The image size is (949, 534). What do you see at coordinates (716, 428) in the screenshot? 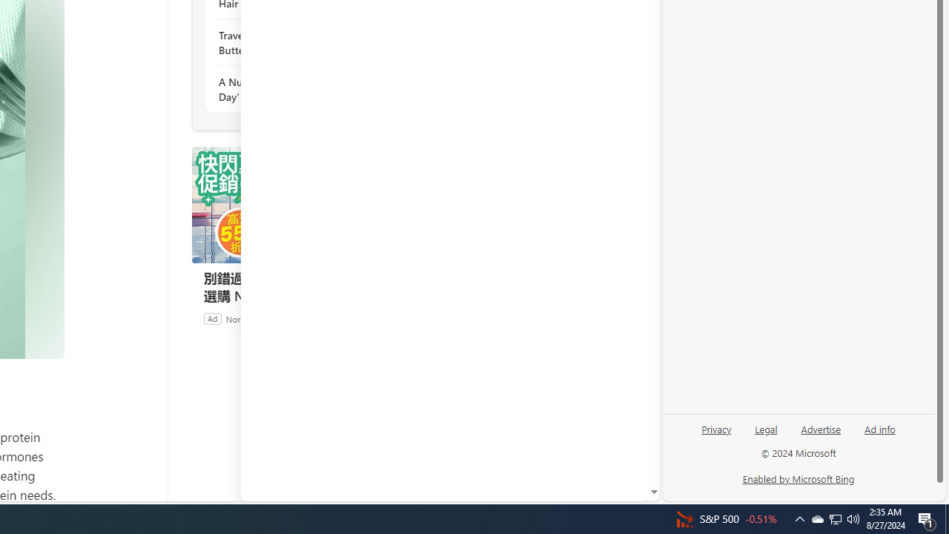
I see `Privacy` at bounding box center [716, 428].